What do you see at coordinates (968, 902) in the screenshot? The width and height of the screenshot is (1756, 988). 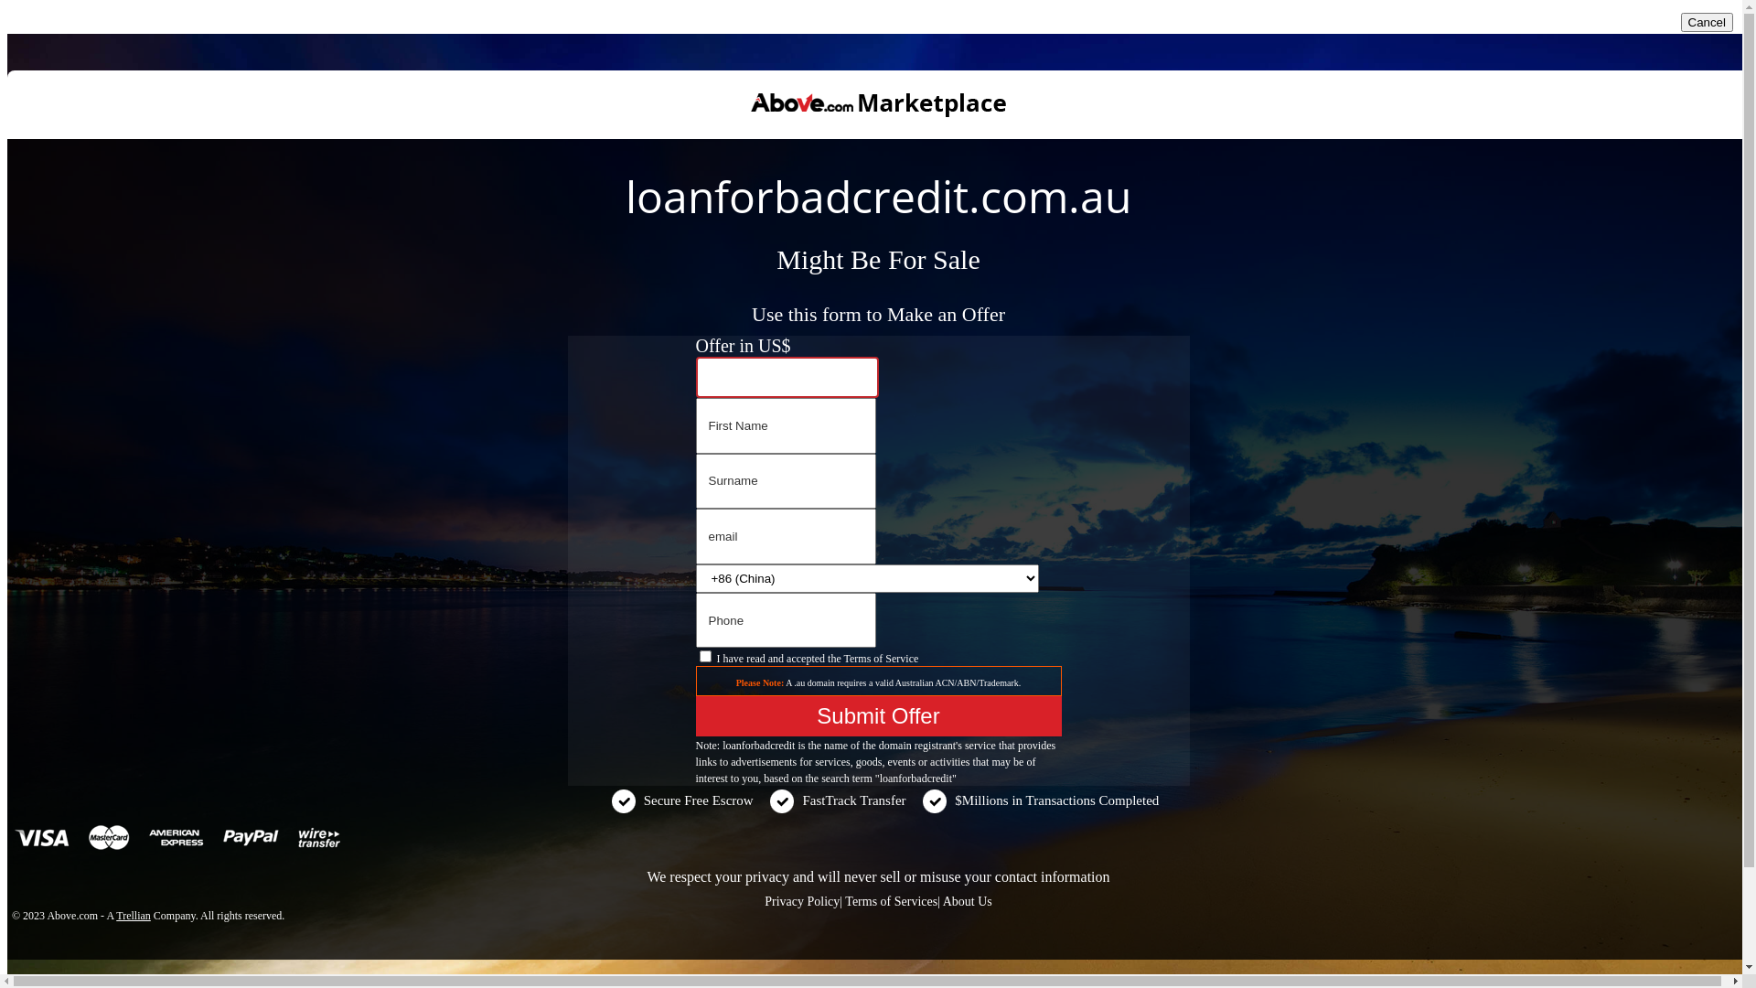 I see `About Us` at bounding box center [968, 902].